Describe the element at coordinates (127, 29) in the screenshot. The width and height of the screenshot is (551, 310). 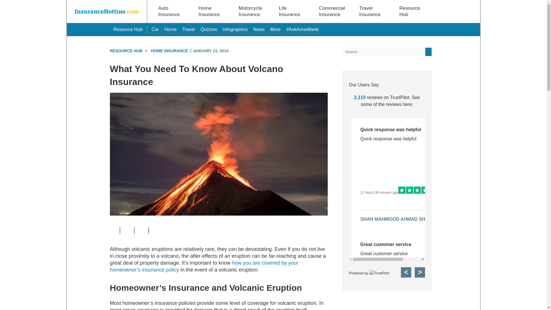
I see `Resource Hub` at that location.